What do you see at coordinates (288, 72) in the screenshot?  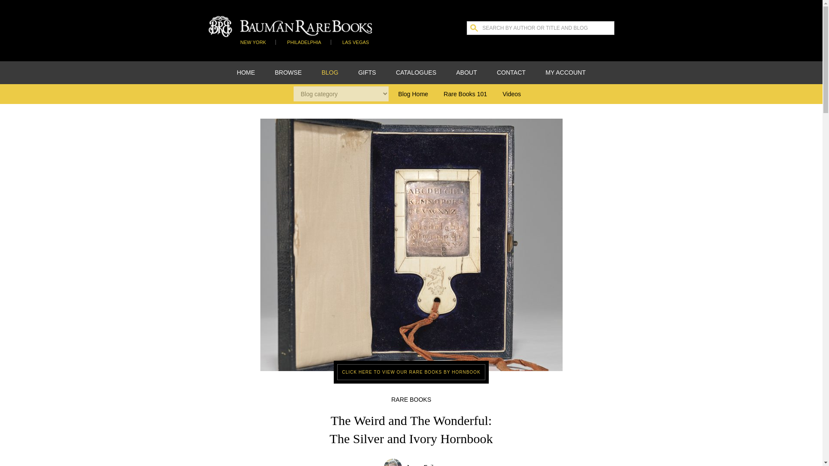 I see `BROWSE` at bounding box center [288, 72].